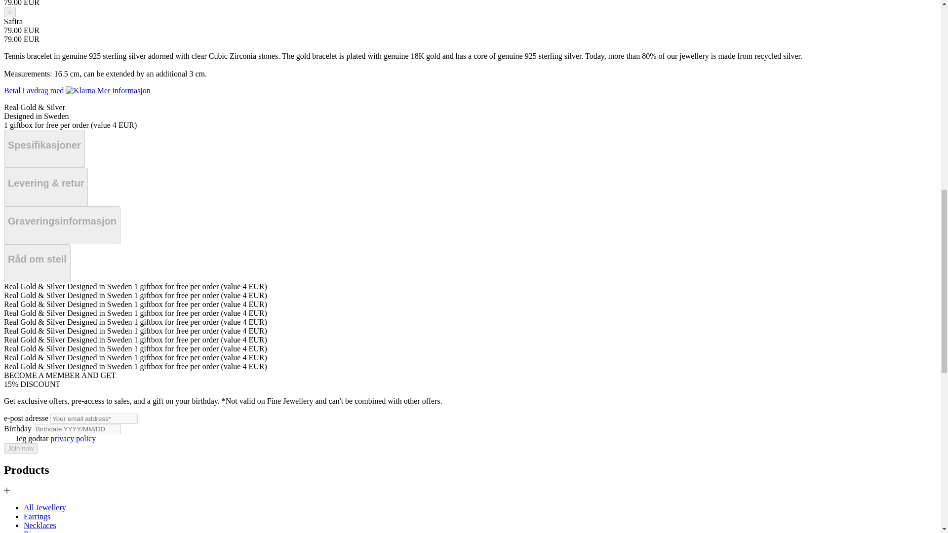 The image size is (948, 533). Describe the element at coordinates (39, 525) in the screenshot. I see `Necklaces` at that location.